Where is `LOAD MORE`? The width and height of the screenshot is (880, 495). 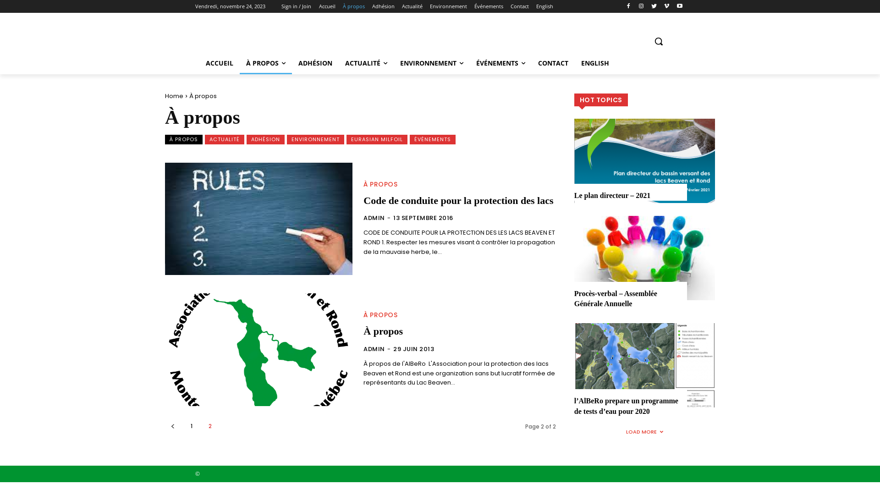 LOAD MORE is located at coordinates (644, 432).